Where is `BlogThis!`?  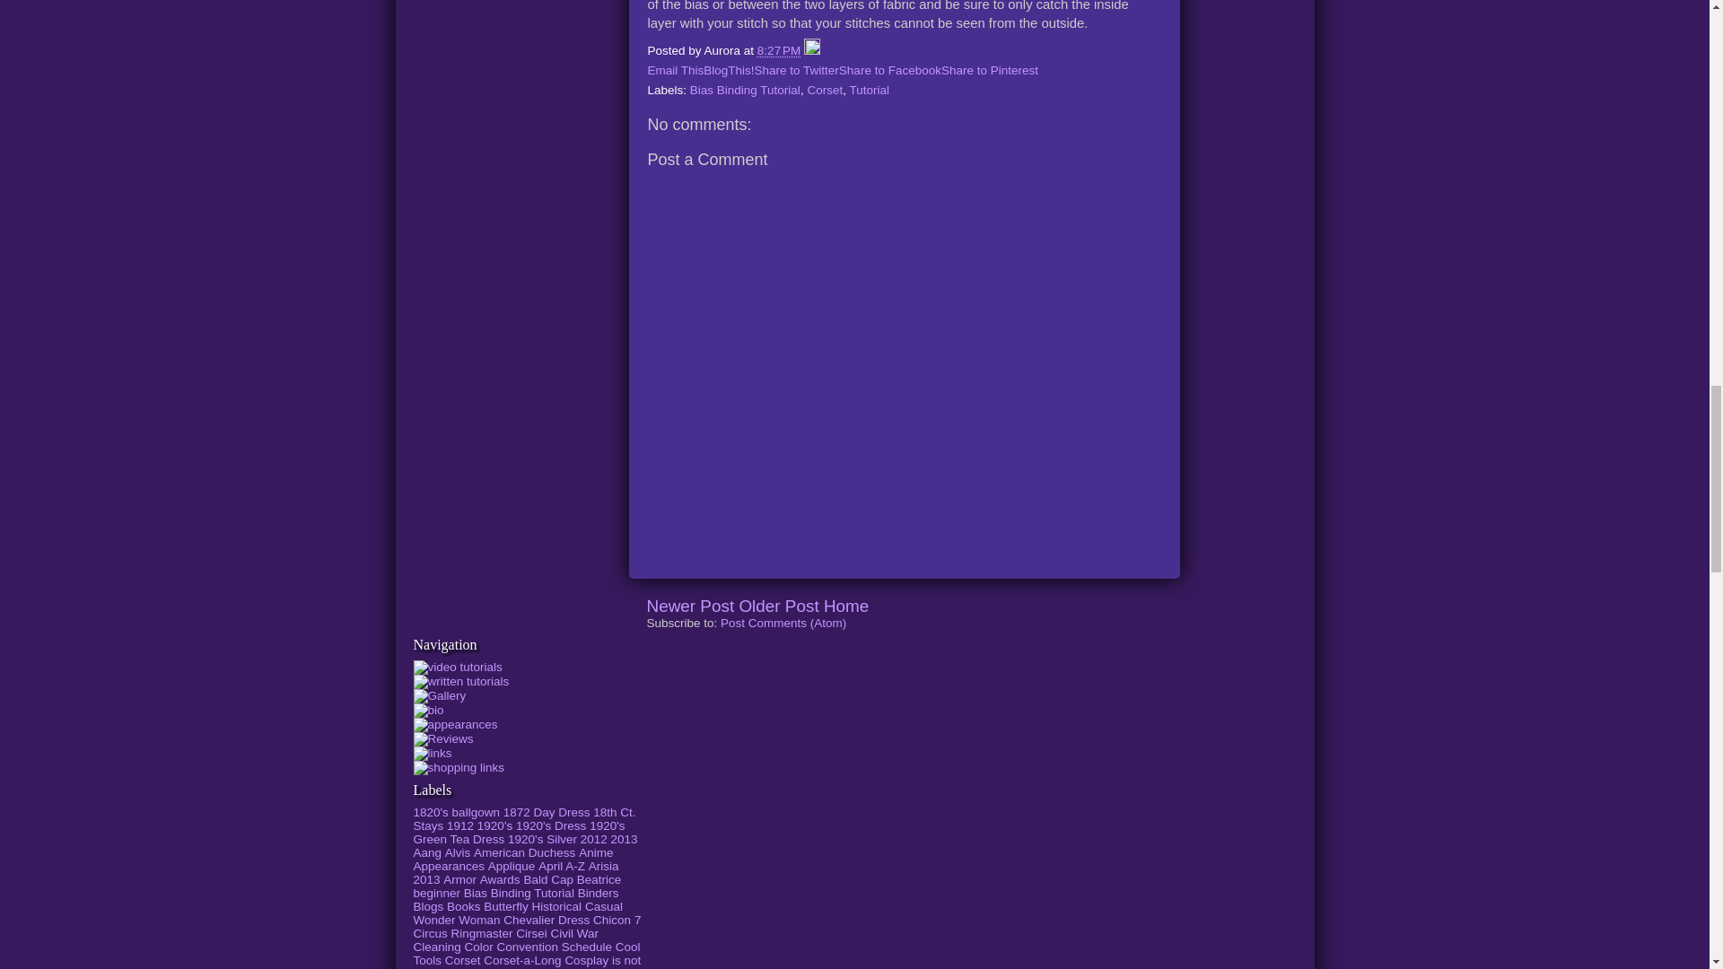
BlogThis! is located at coordinates (729, 70).